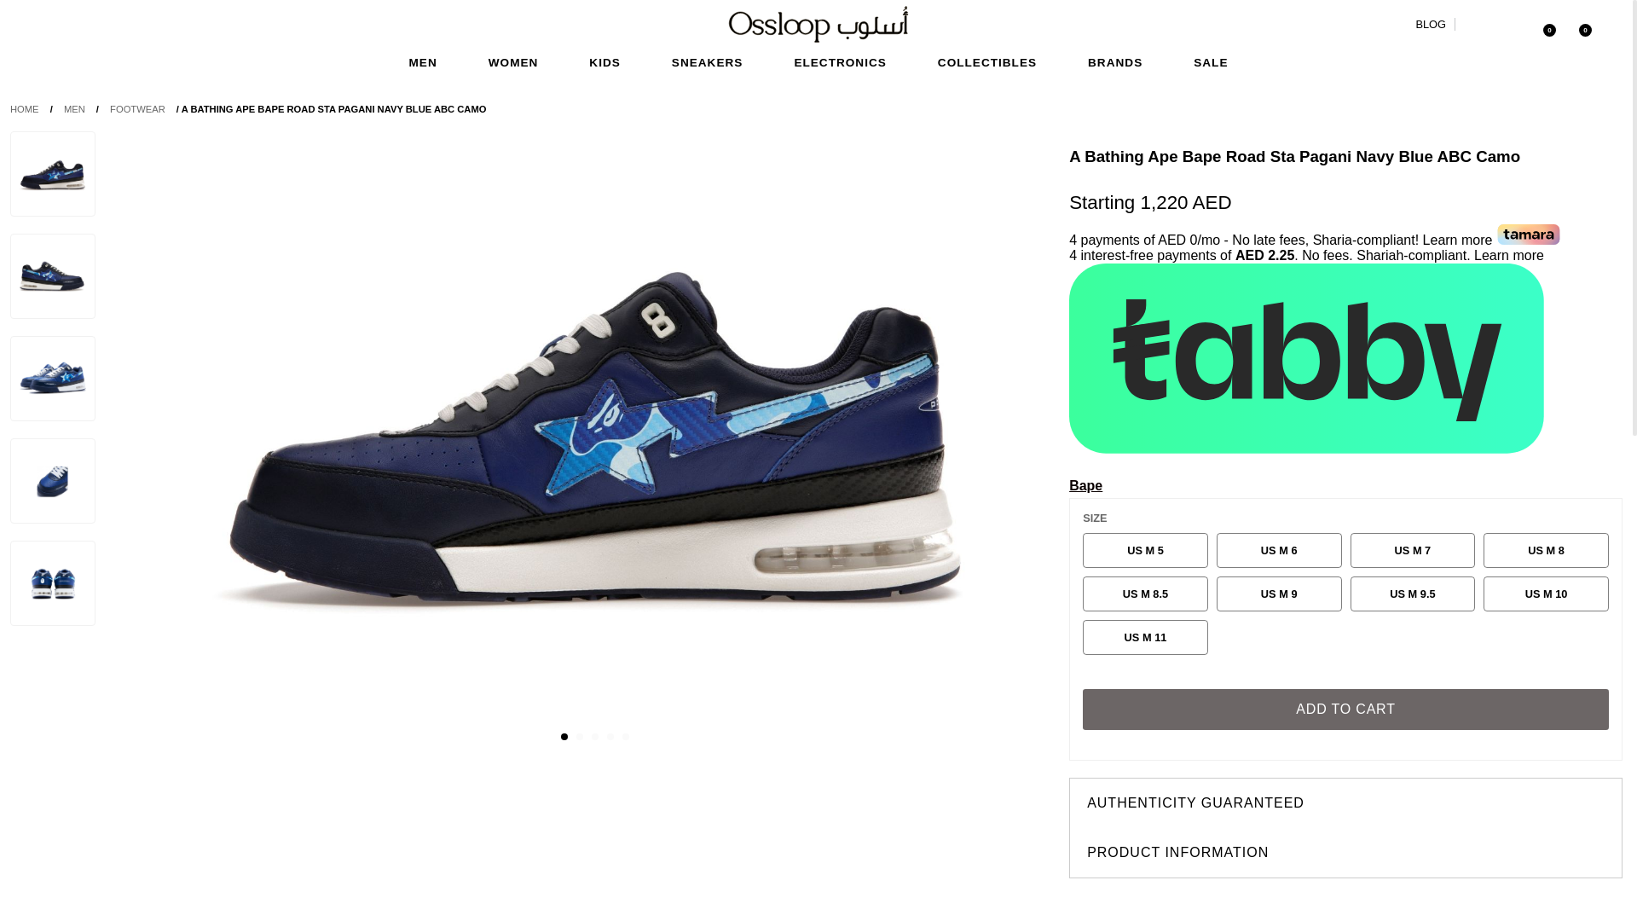 This screenshot has height=921, width=1637. I want to click on Share on Twitter, so click(1243, 907).